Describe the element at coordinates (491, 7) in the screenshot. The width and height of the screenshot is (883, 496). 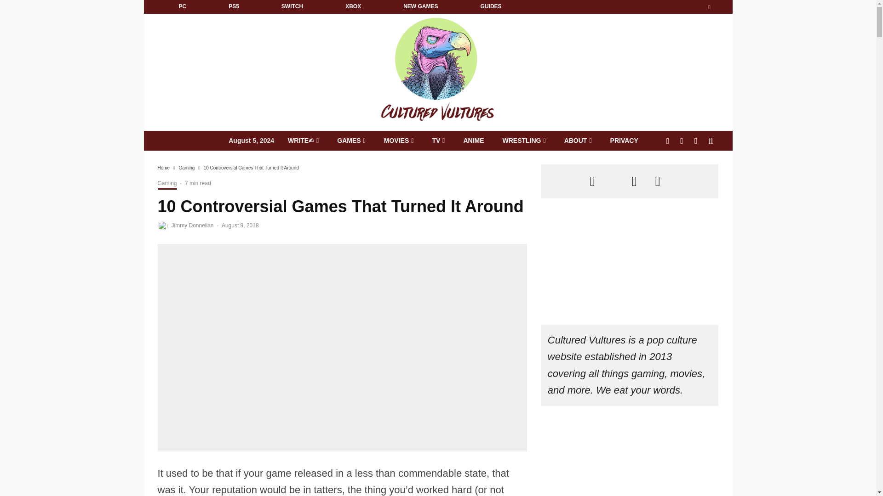
I see `Video Game Guides` at that location.